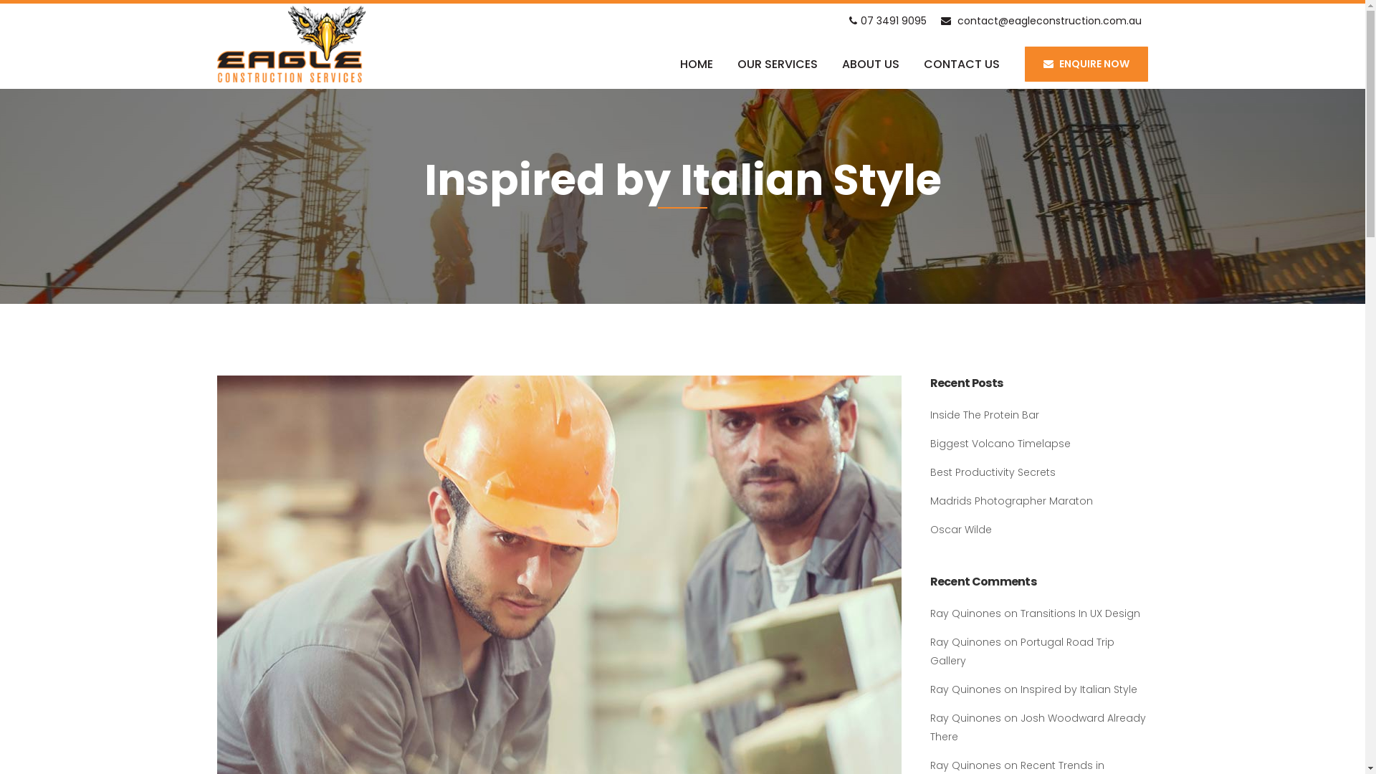 The height and width of the screenshot is (774, 1376). What do you see at coordinates (1038, 727) in the screenshot?
I see `Josh Woodward Already There` at bounding box center [1038, 727].